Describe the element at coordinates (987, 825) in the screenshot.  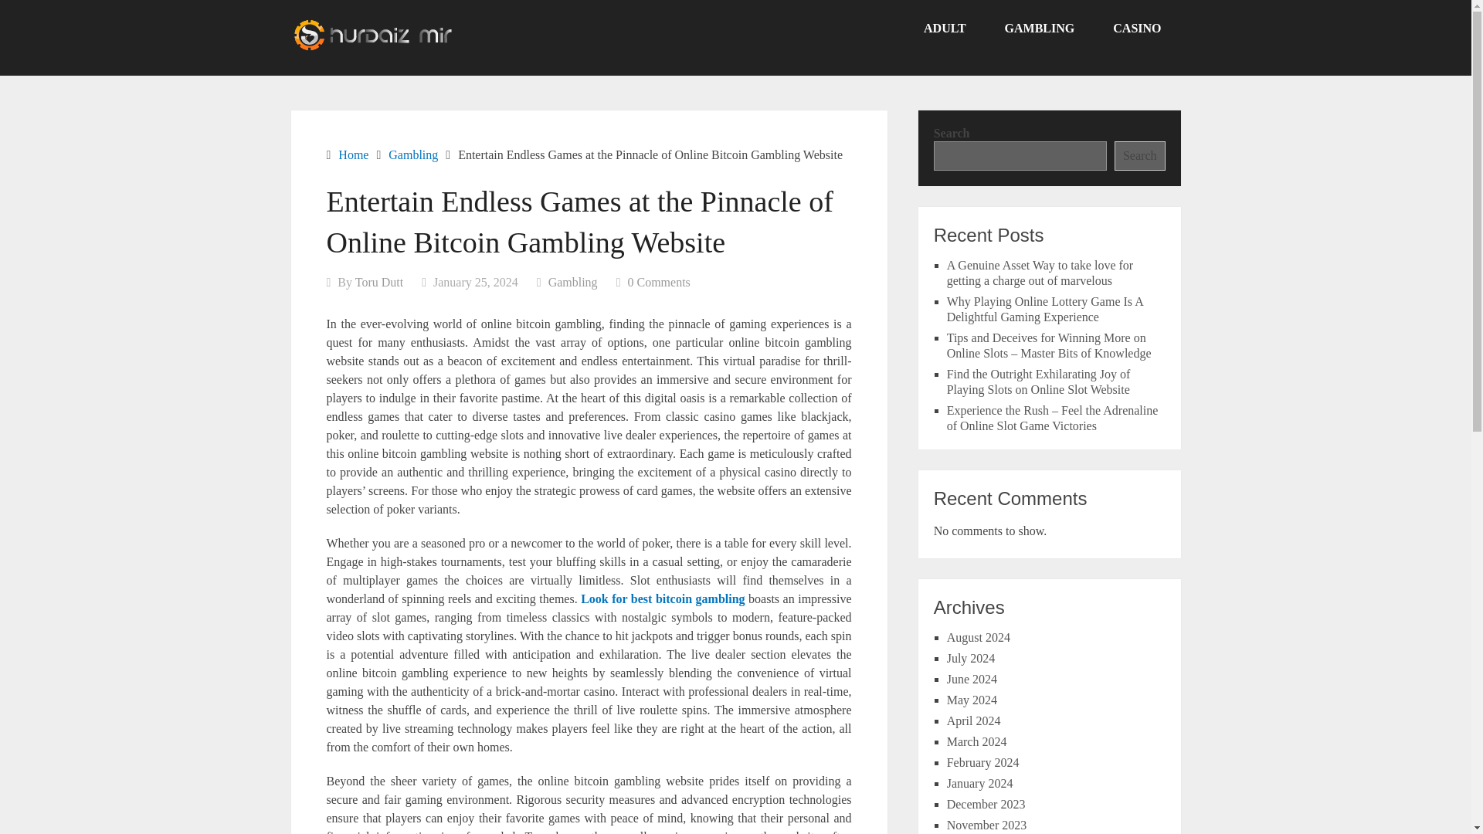
I see `November 2023` at that location.